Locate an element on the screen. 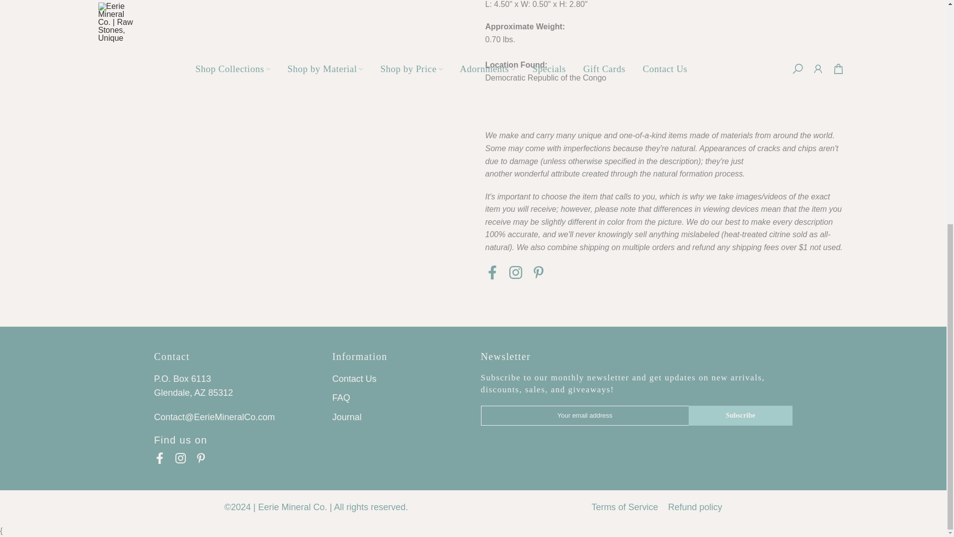 The width and height of the screenshot is (954, 537). Subscribe is located at coordinates (740, 416).